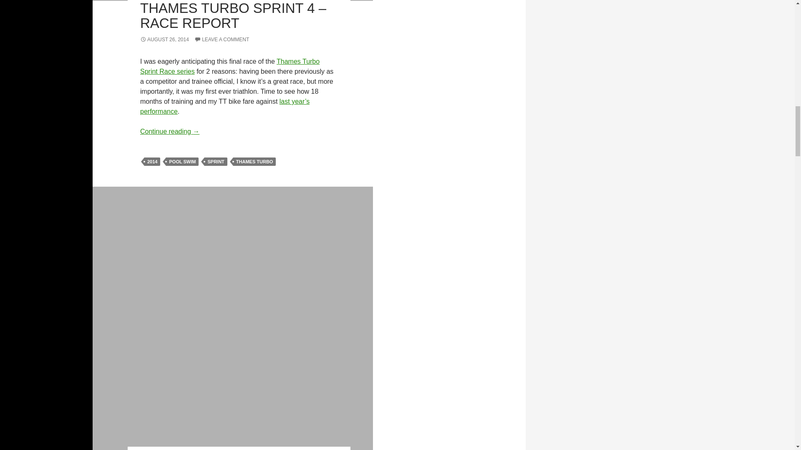 This screenshot has width=801, height=450. Describe the element at coordinates (254, 162) in the screenshot. I see `THAMES TURBO` at that location.